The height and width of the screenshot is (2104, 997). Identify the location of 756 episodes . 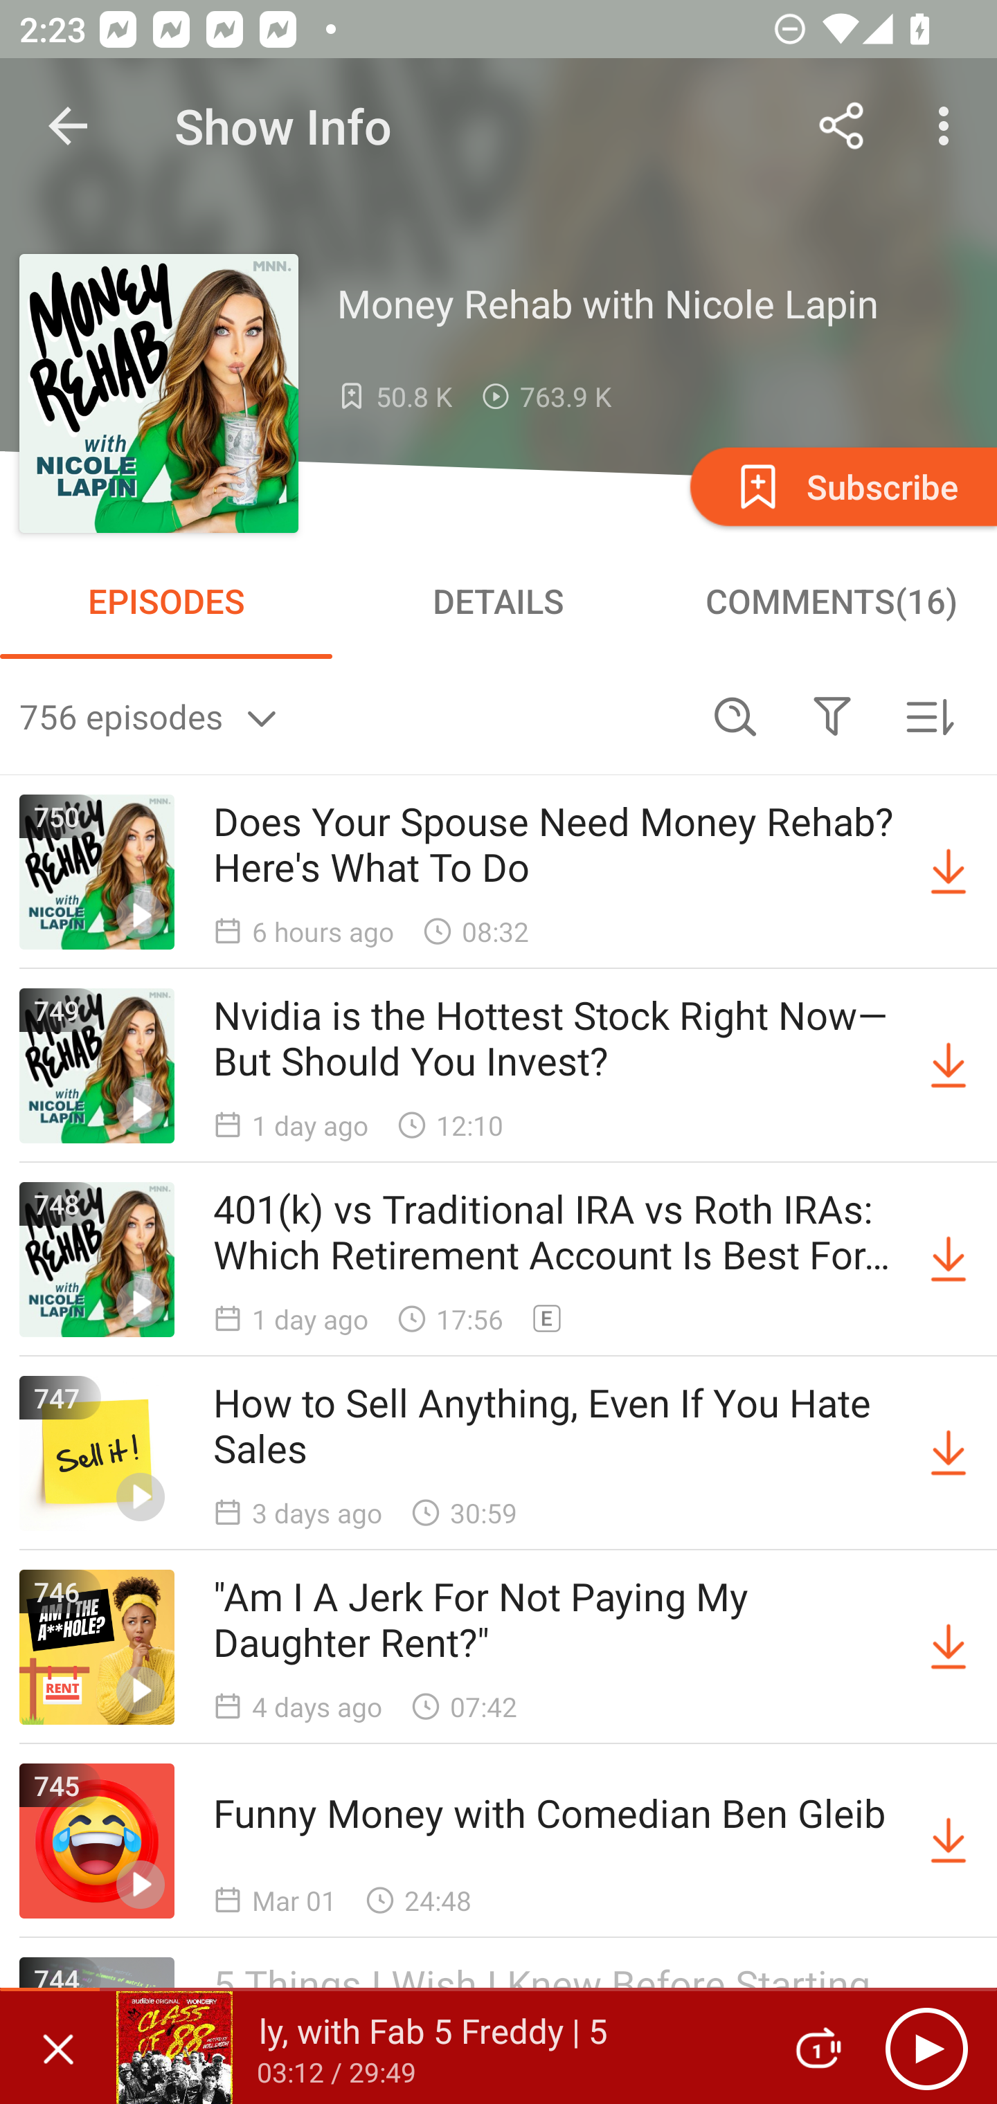
(353, 716).